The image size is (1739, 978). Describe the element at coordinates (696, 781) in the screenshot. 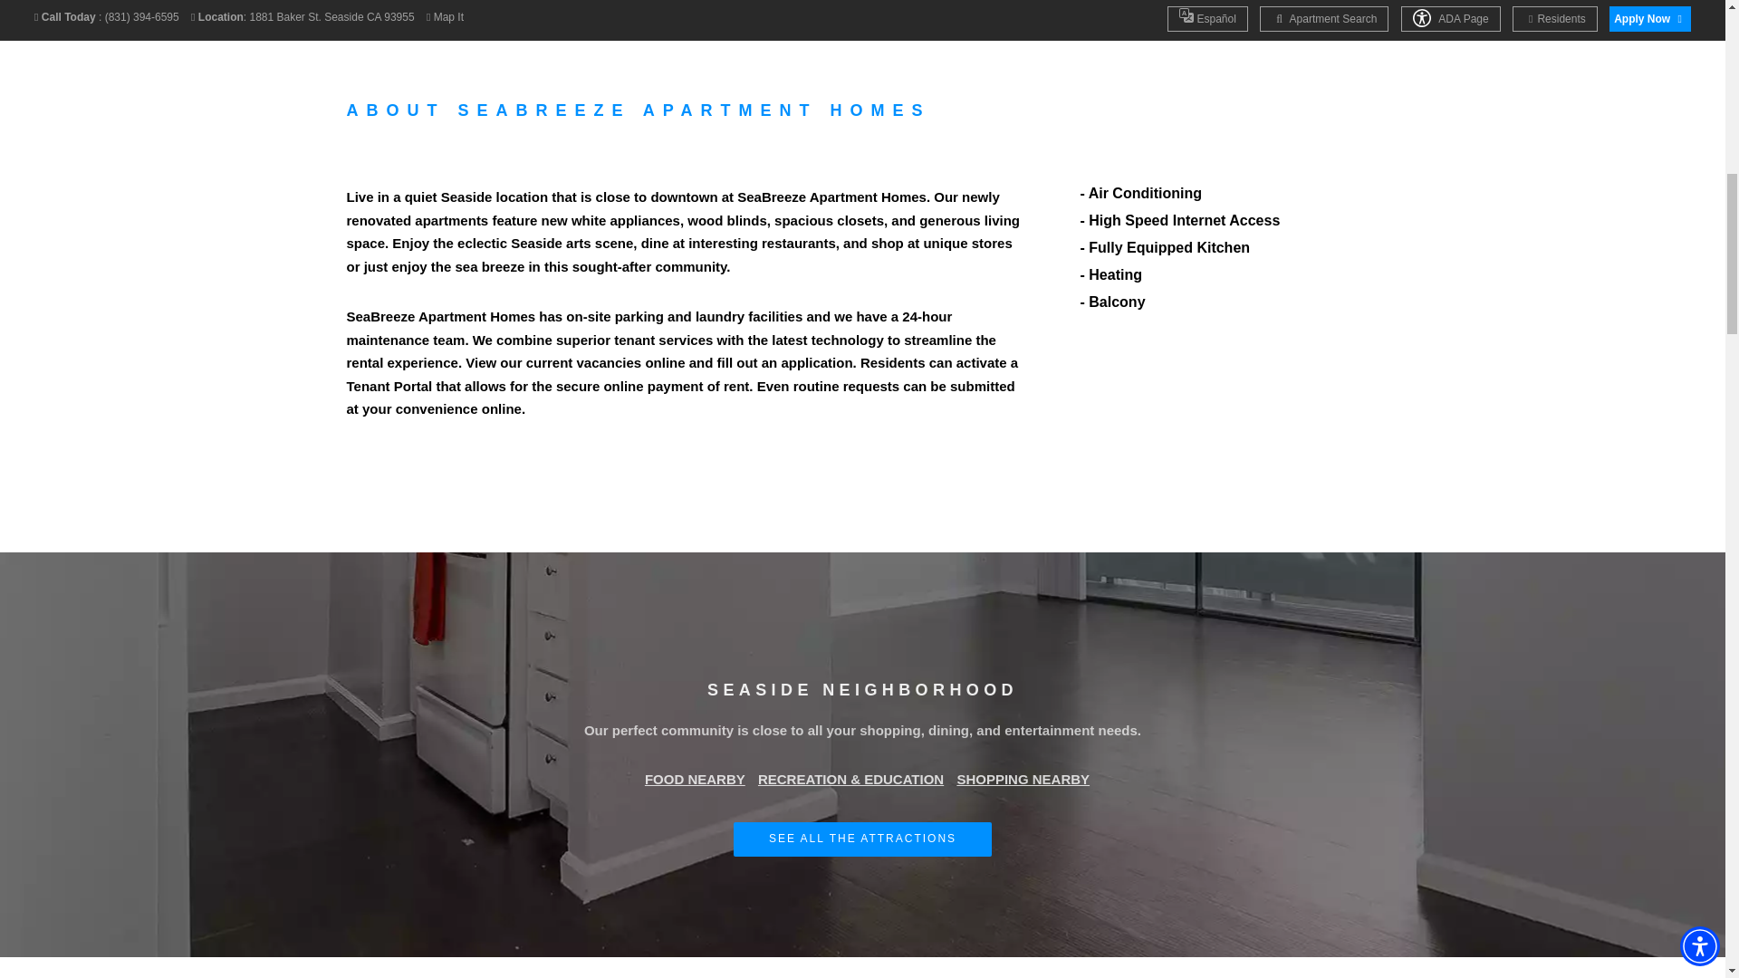

I see `FOOD NEARBY` at that location.